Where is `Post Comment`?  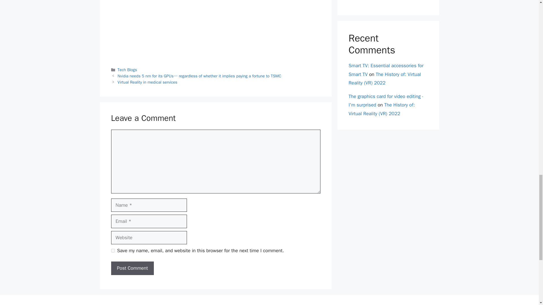
Post Comment is located at coordinates (132, 268).